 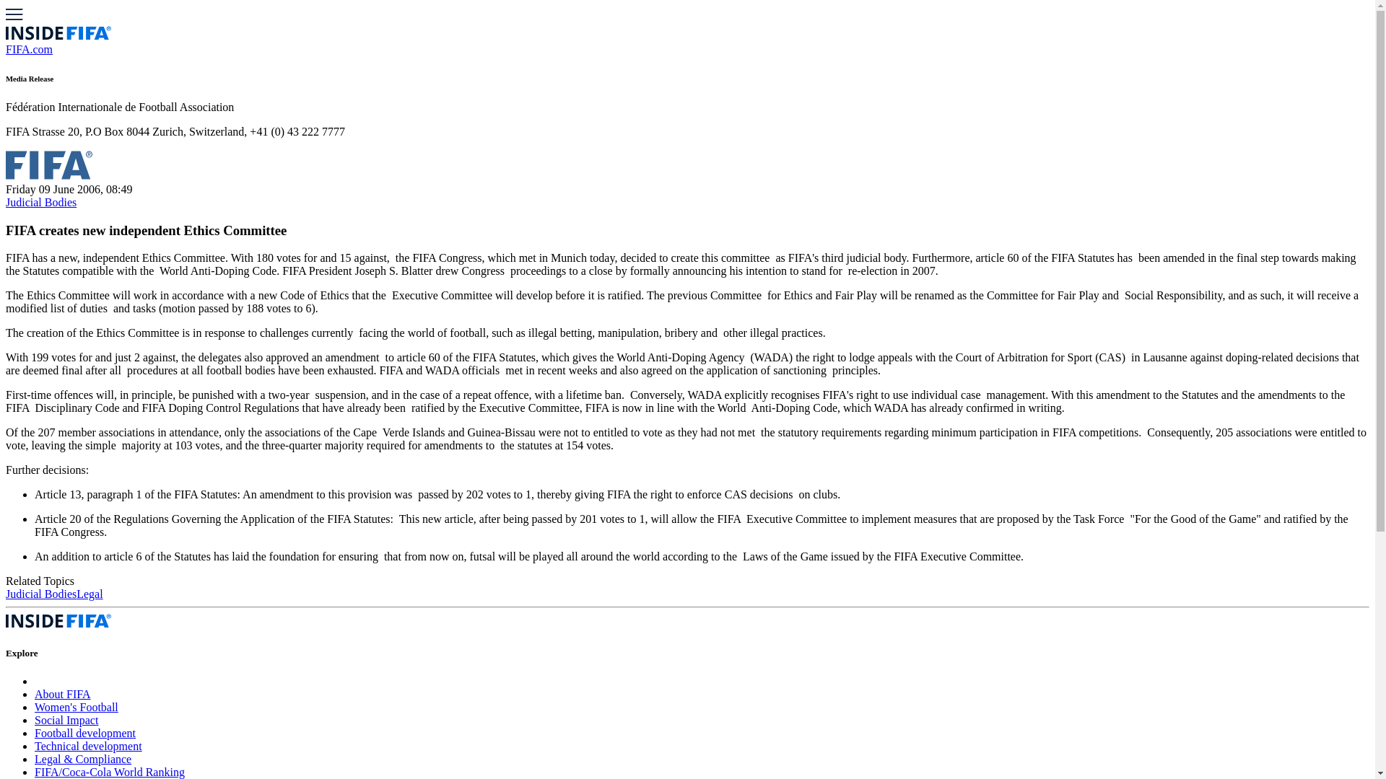 What do you see at coordinates (66, 720) in the screenshot?
I see `Social Impact` at bounding box center [66, 720].